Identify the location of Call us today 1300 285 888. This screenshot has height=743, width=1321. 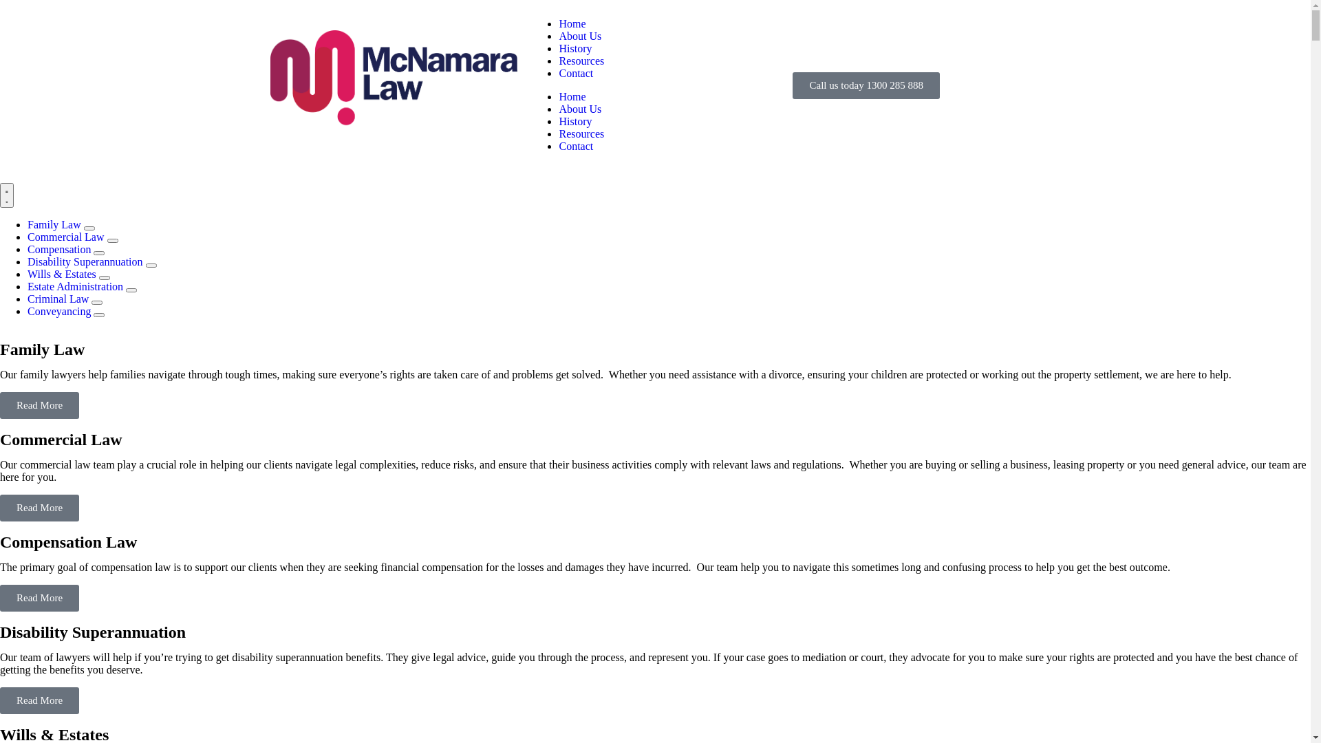
(866, 85).